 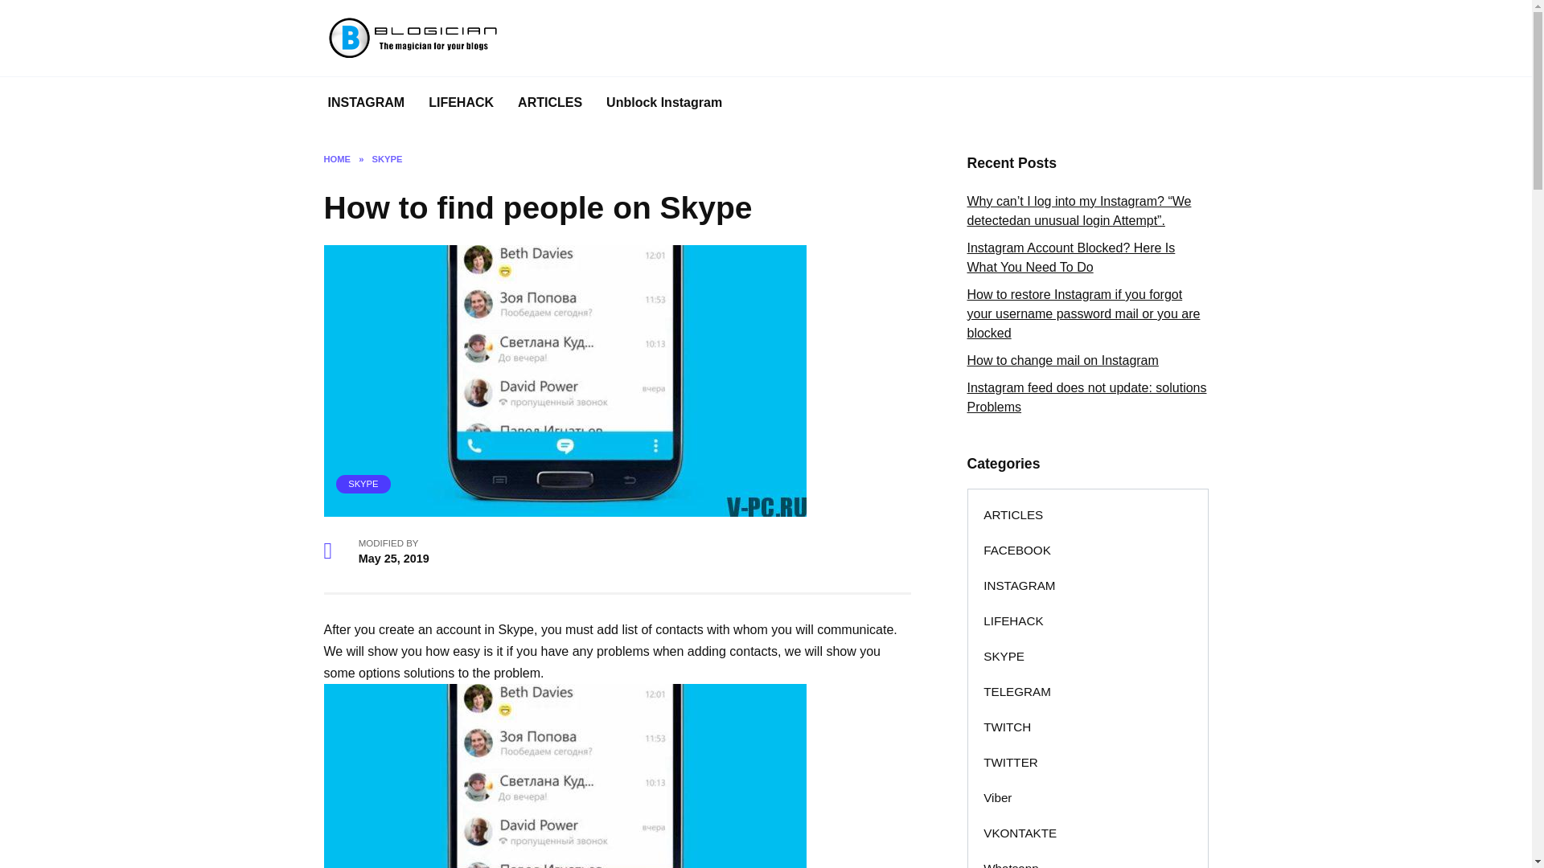 What do you see at coordinates (1013, 620) in the screenshot?
I see `LIFEHACK` at bounding box center [1013, 620].